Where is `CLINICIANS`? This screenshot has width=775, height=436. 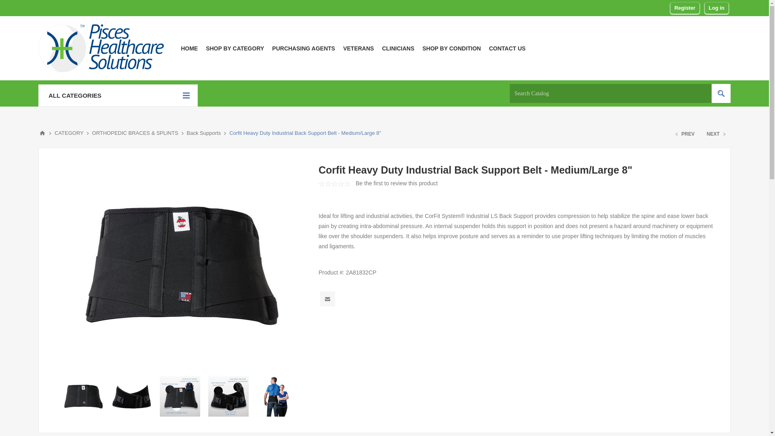 CLINICIANS is located at coordinates (398, 48).